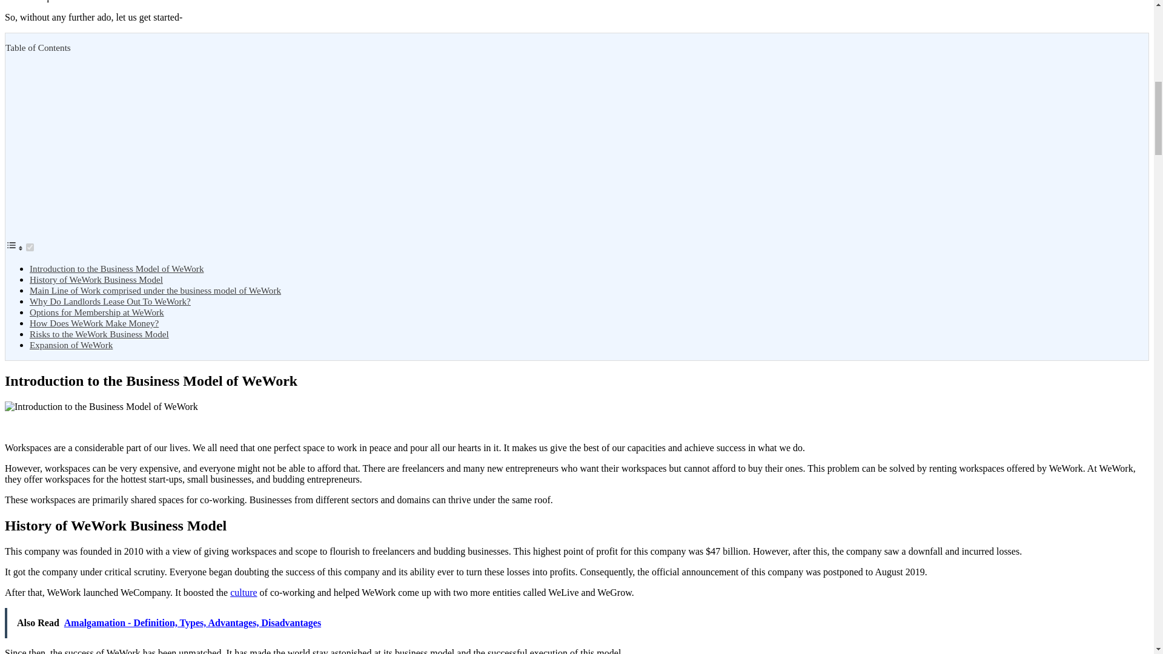  Describe the element at coordinates (97, 311) in the screenshot. I see `Options for Membership at WeWork` at that location.